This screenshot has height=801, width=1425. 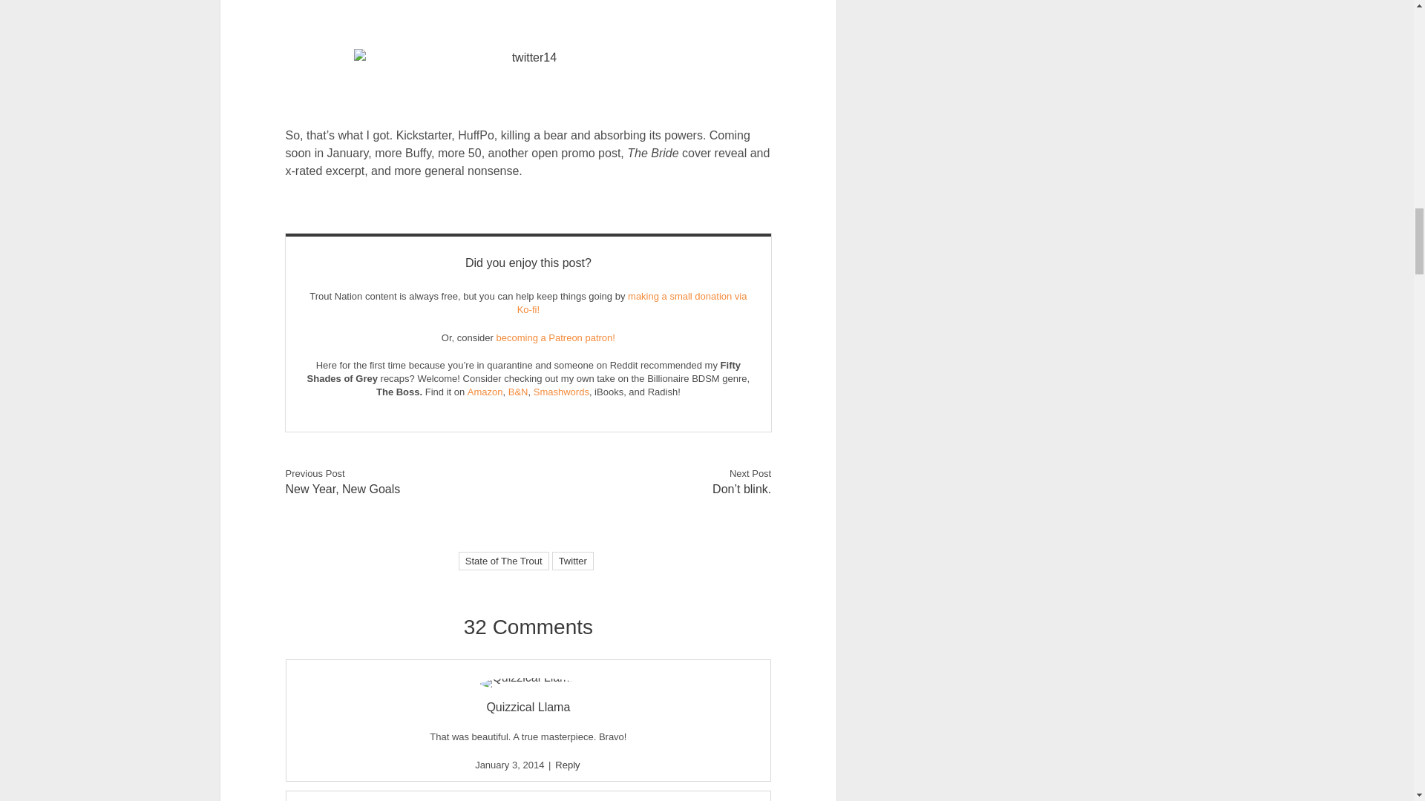 I want to click on View all posts tagged Twitter, so click(x=572, y=561).